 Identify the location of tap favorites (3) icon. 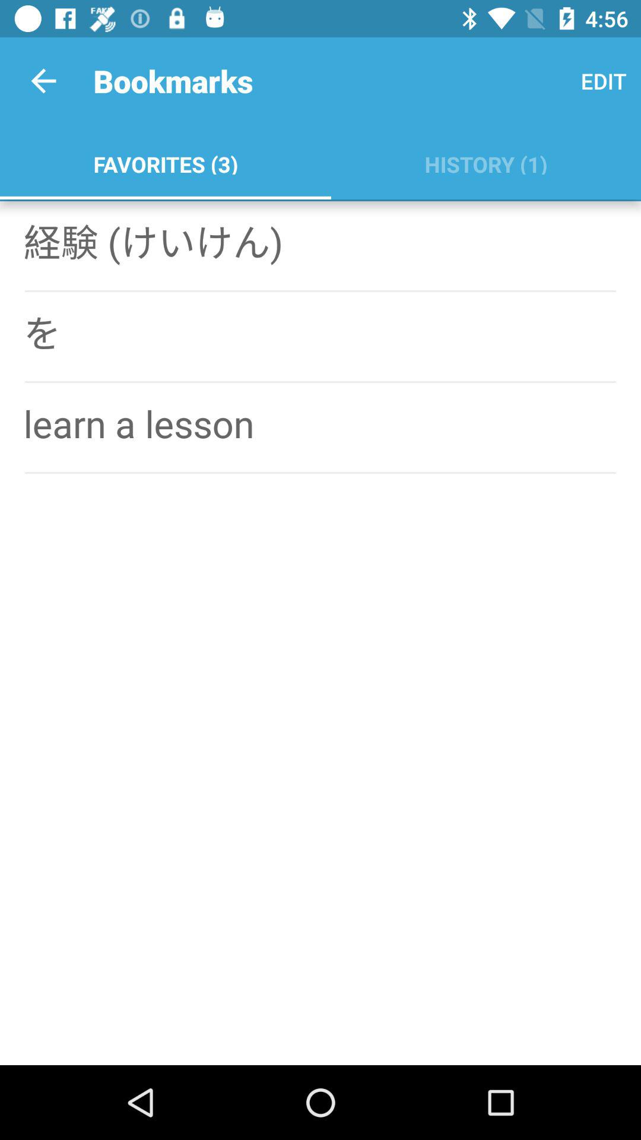
(165, 161).